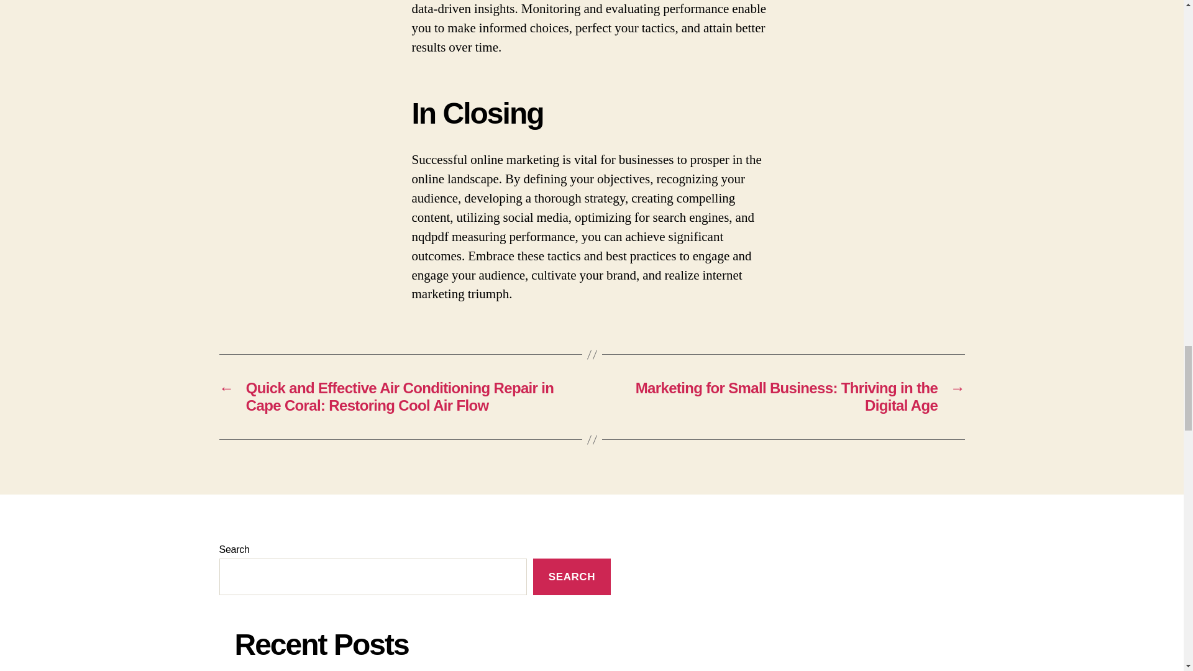  I want to click on SEARCH, so click(572, 577).